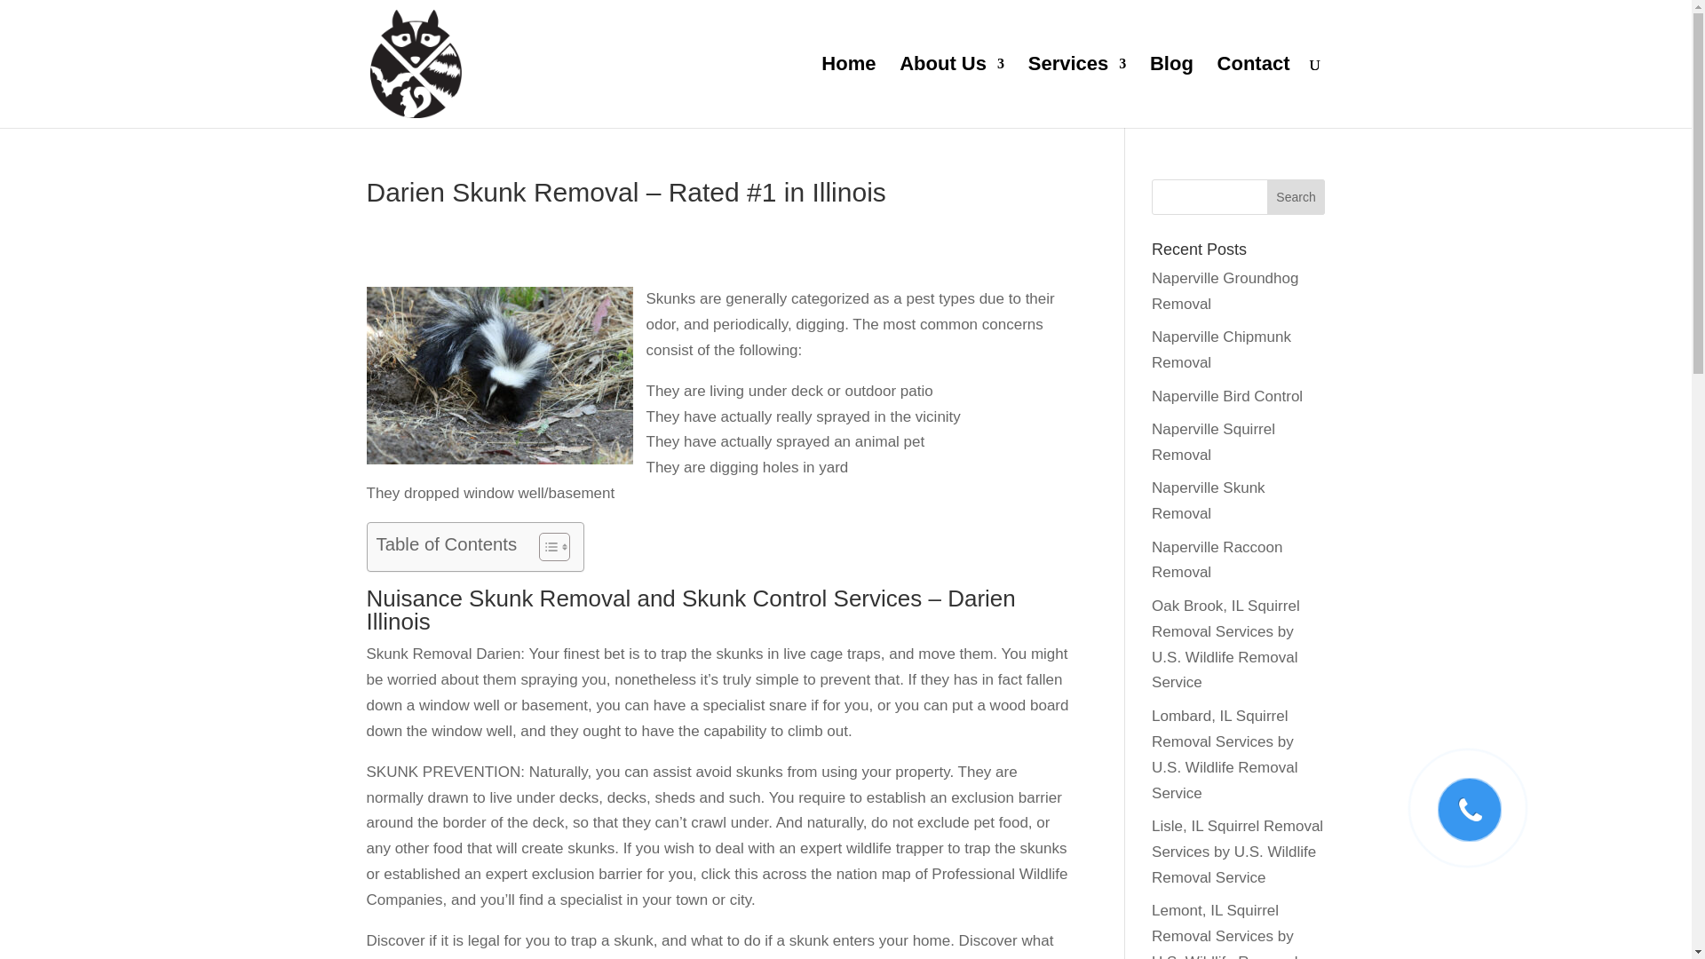  I want to click on Services, so click(1077, 92).